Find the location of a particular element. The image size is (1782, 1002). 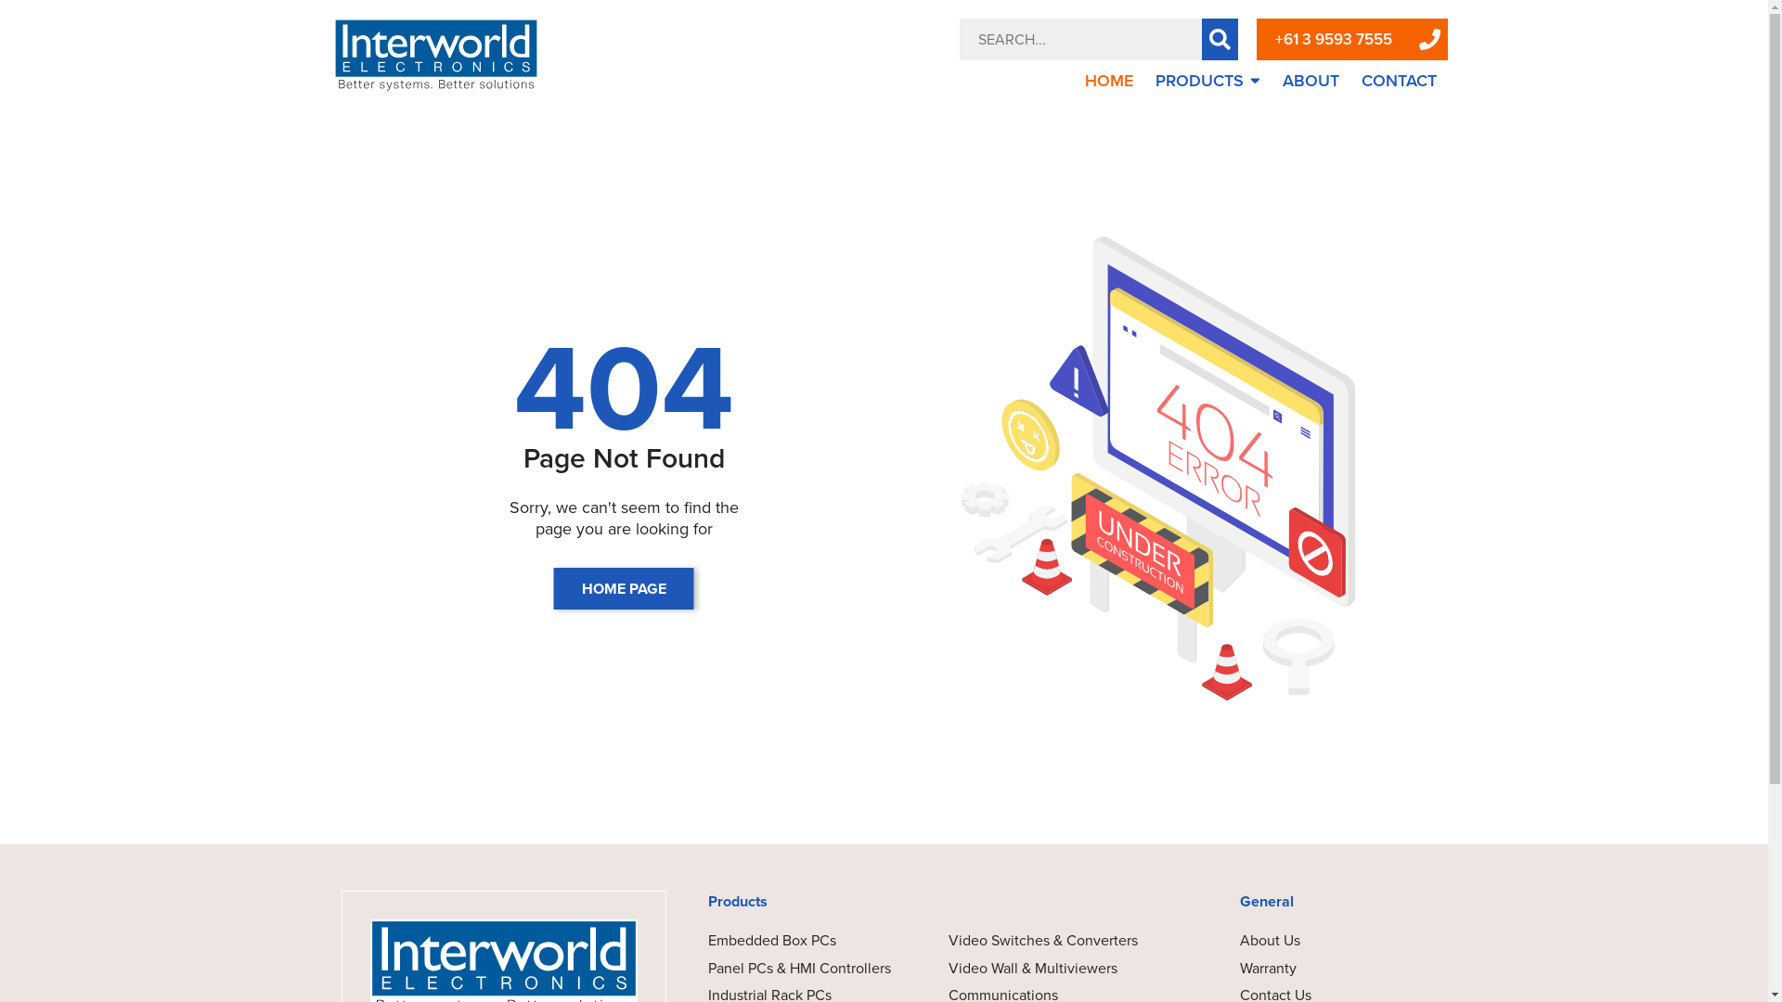

Video Wall & Multiviewers is located at coordinates (1043, 969).